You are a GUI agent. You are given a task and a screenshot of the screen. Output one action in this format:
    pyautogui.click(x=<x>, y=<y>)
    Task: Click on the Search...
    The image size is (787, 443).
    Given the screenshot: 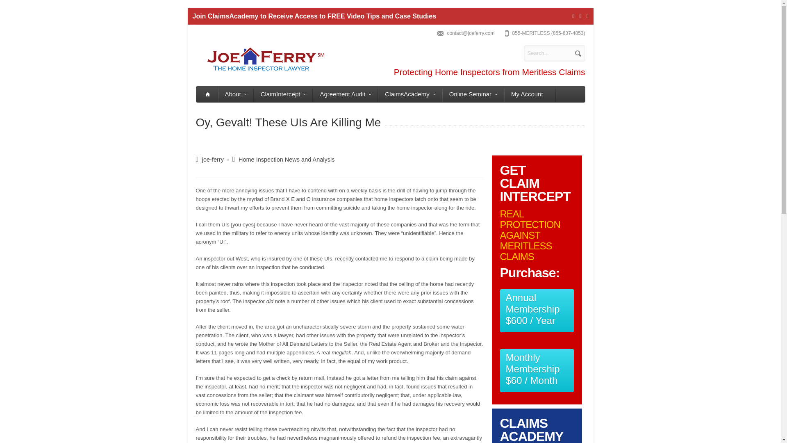 What is the action you would take?
    pyautogui.click(x=555, y=53)
    